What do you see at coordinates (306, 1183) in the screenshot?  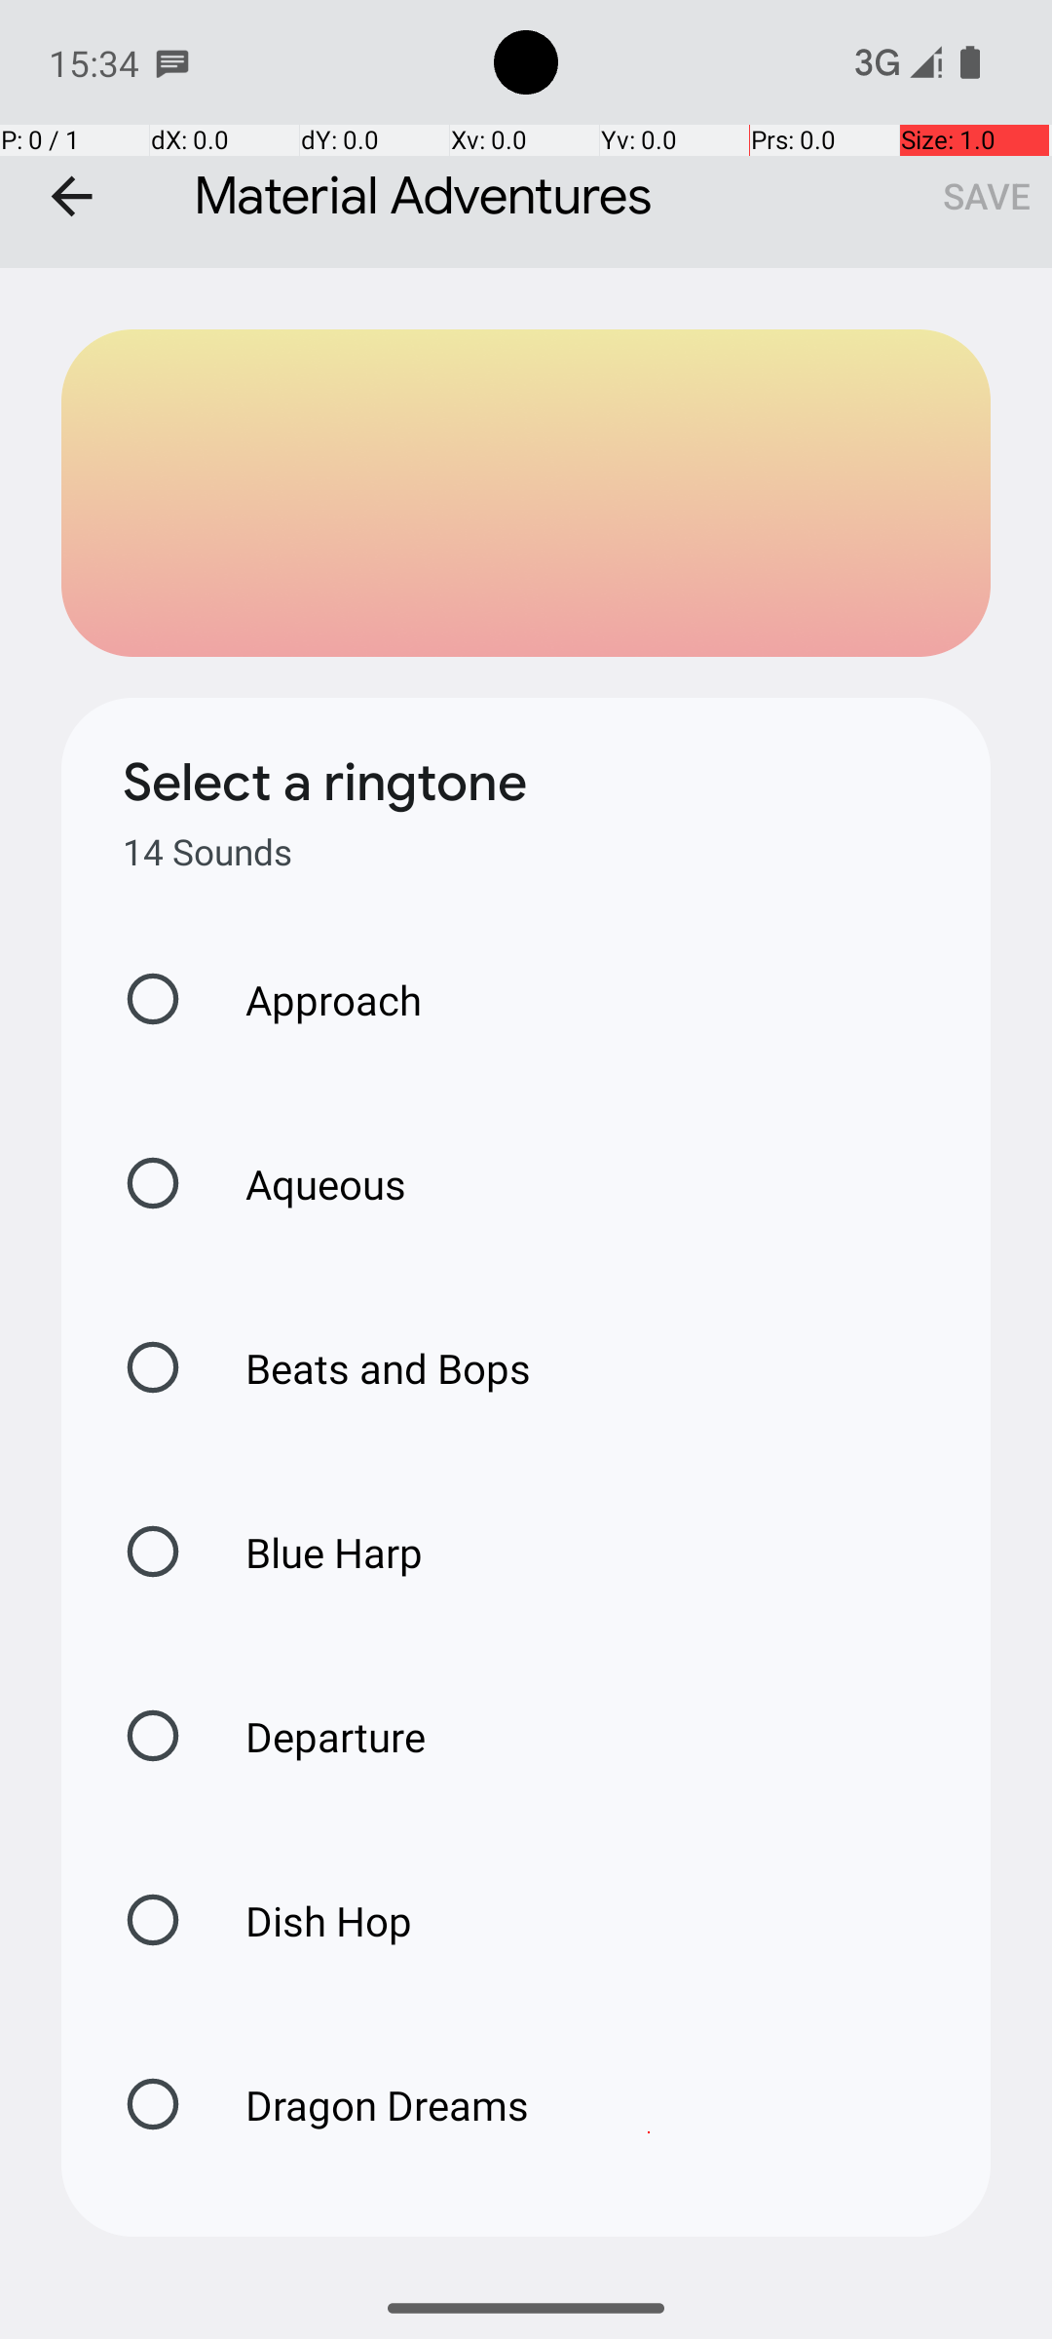 I see `Aqueous` at bounding box center [306, 1183].